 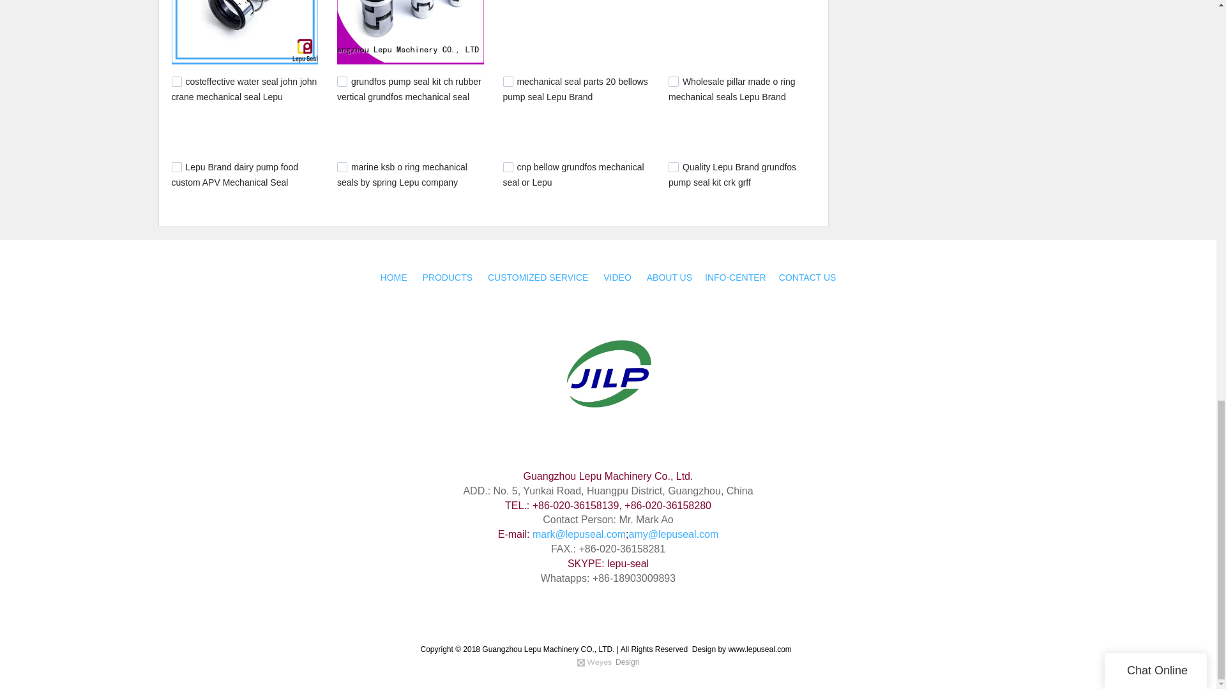 What do you see at coordinates (176, 167) in the screenshot?
I see `656` at bounding box center [176, 167].